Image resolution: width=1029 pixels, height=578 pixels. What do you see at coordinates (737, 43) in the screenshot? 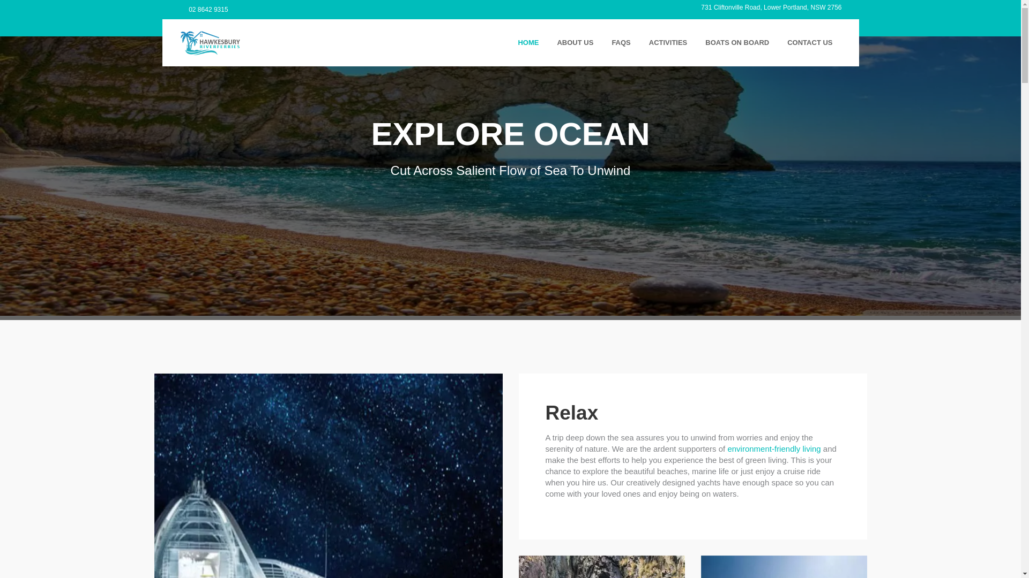
I see `BOATS ON BOARD` at bounding box center [737, 43].